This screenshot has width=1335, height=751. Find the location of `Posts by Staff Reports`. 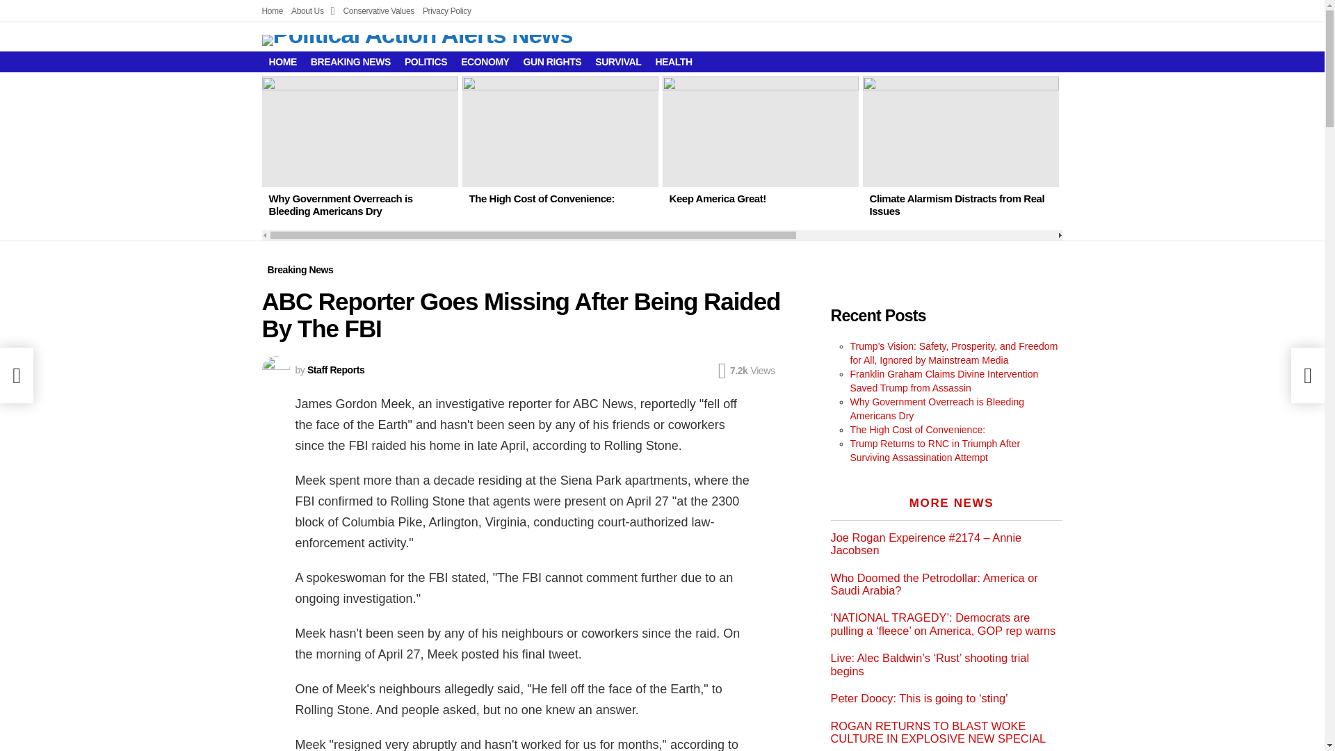

Posts by Staff Reports is located at coordinates (335, 370).